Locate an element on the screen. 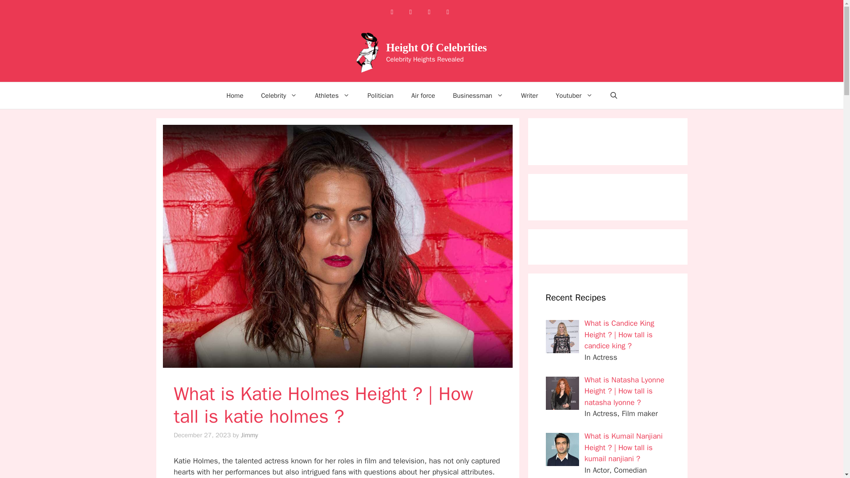 Image resolution: width=850 pixels, height=478 pixels. Home is located at coordinates (235, 96).